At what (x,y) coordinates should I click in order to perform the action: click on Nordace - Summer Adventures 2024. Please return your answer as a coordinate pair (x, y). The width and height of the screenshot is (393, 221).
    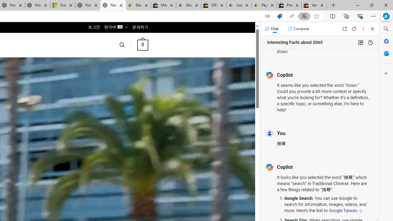
    Looking at the image, I should click on (88, 6).